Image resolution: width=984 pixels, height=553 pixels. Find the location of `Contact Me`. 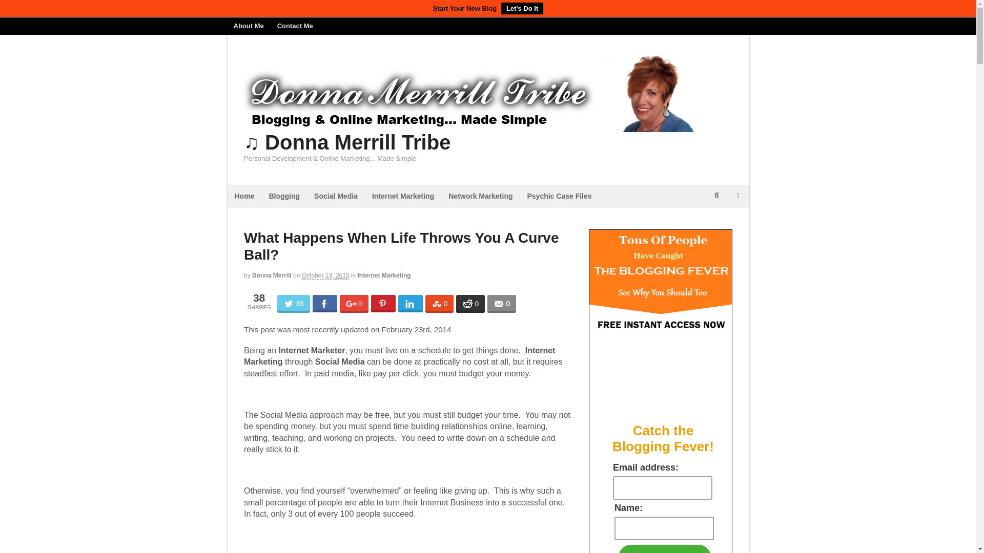

Contact Me is located at coordinates (295, 26).